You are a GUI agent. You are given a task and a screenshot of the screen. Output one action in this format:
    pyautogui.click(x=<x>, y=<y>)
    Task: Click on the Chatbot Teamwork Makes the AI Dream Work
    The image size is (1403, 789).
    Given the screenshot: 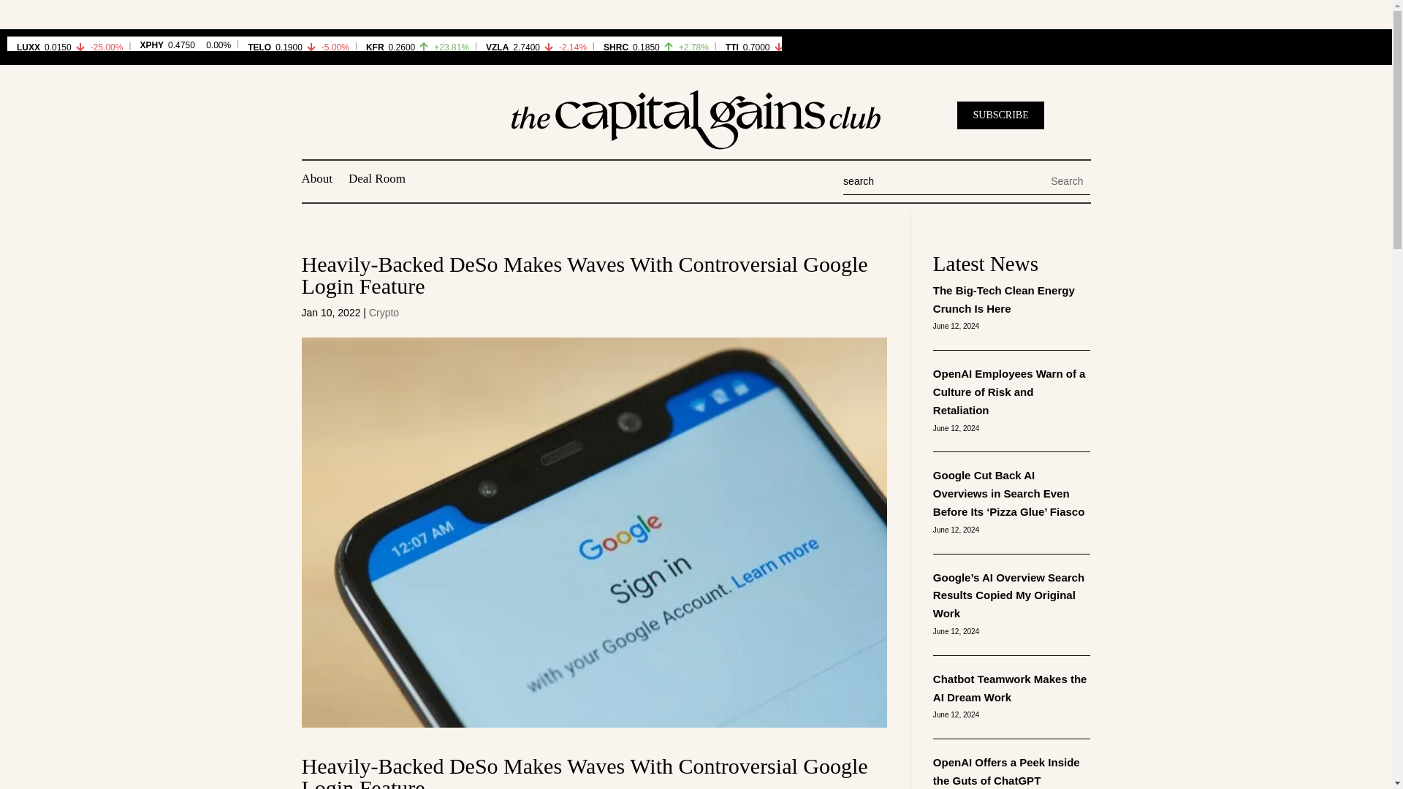 What is the action you would take?
    pyautogui.click(x=1010, y=688)
    